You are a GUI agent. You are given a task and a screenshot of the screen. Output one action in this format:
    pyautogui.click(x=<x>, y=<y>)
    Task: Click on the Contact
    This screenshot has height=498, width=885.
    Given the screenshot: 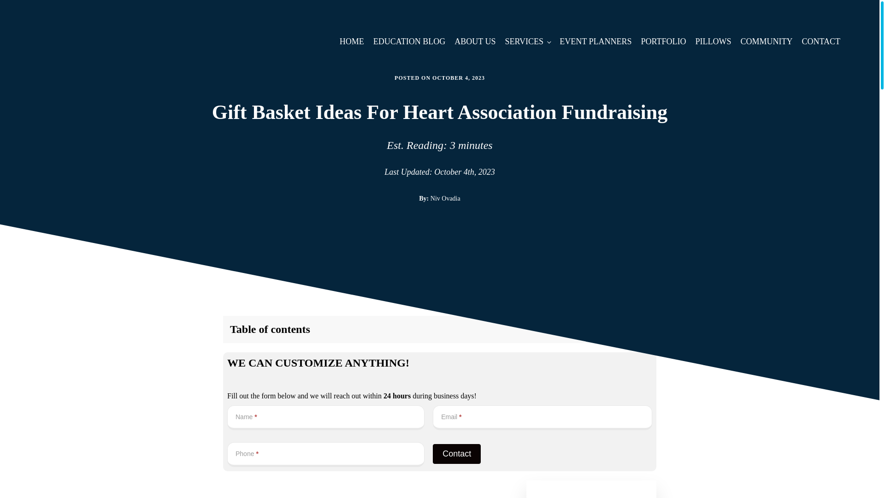 What is the action you would take?
    pyautogui.click(x=456, y=454)
    